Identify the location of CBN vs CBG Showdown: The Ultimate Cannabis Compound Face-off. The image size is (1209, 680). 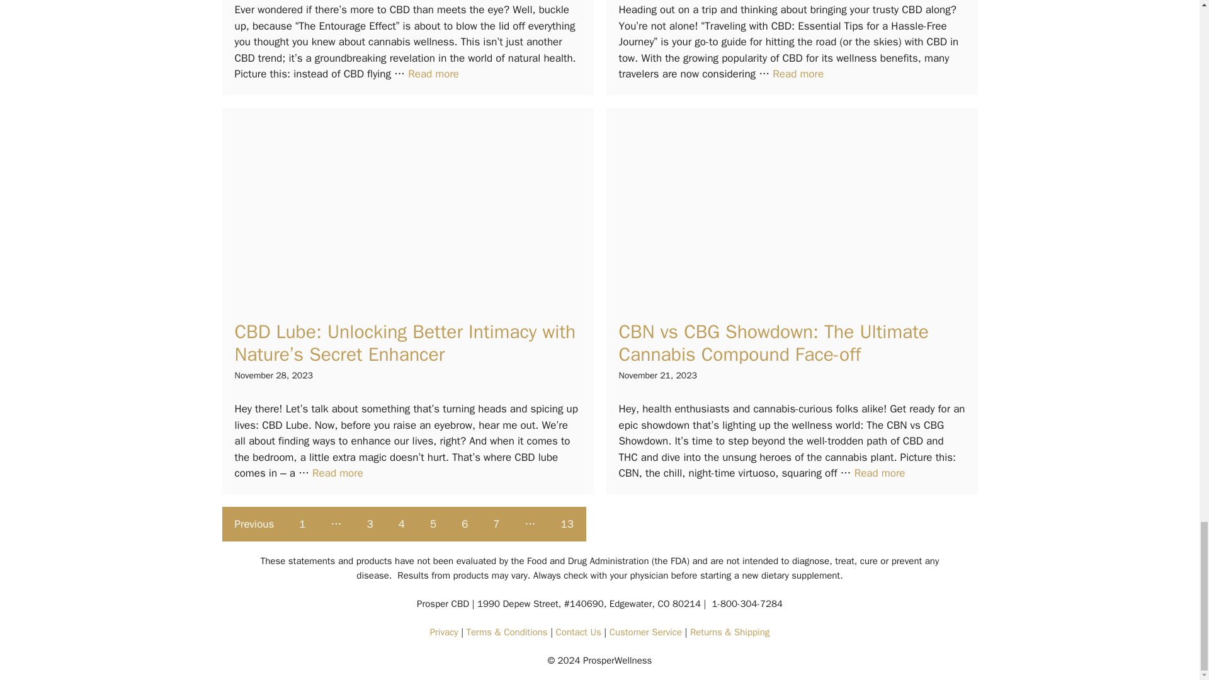
(773, 343).